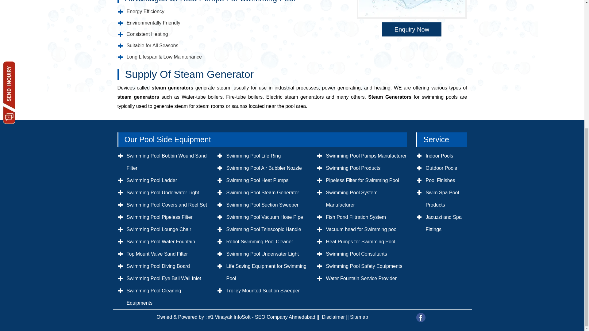 The width and height of the screenshot is (589, 331). Describe the element at coordinates (160, 217) in the screenshot. I see `Swimming Pool Pipeless Filter` at that location.